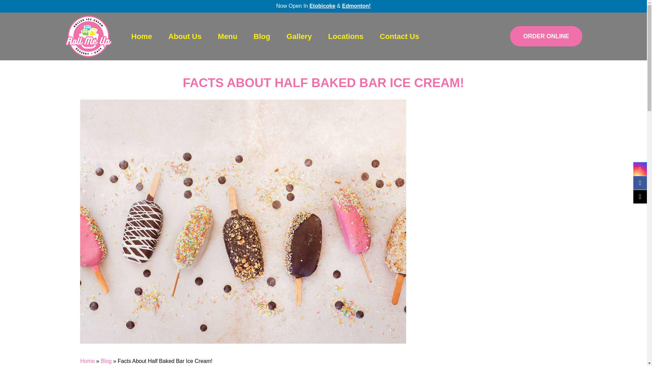  I want to click on Etobicoke, so click(322, 5).